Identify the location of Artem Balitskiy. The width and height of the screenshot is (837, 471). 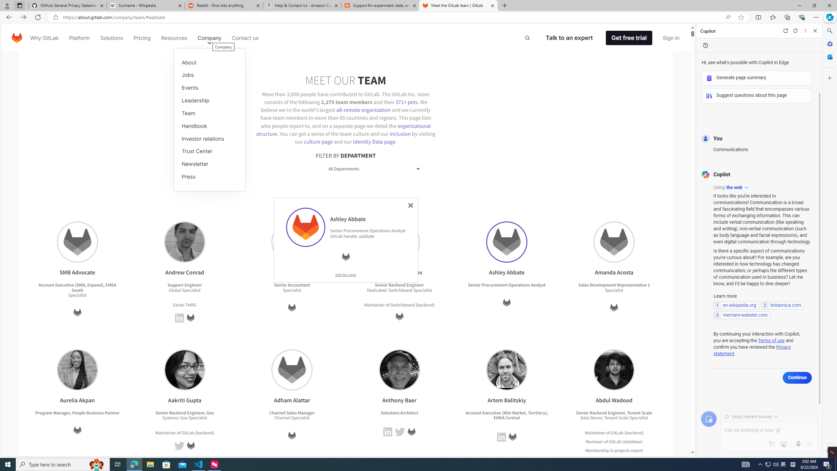
(506, 370).